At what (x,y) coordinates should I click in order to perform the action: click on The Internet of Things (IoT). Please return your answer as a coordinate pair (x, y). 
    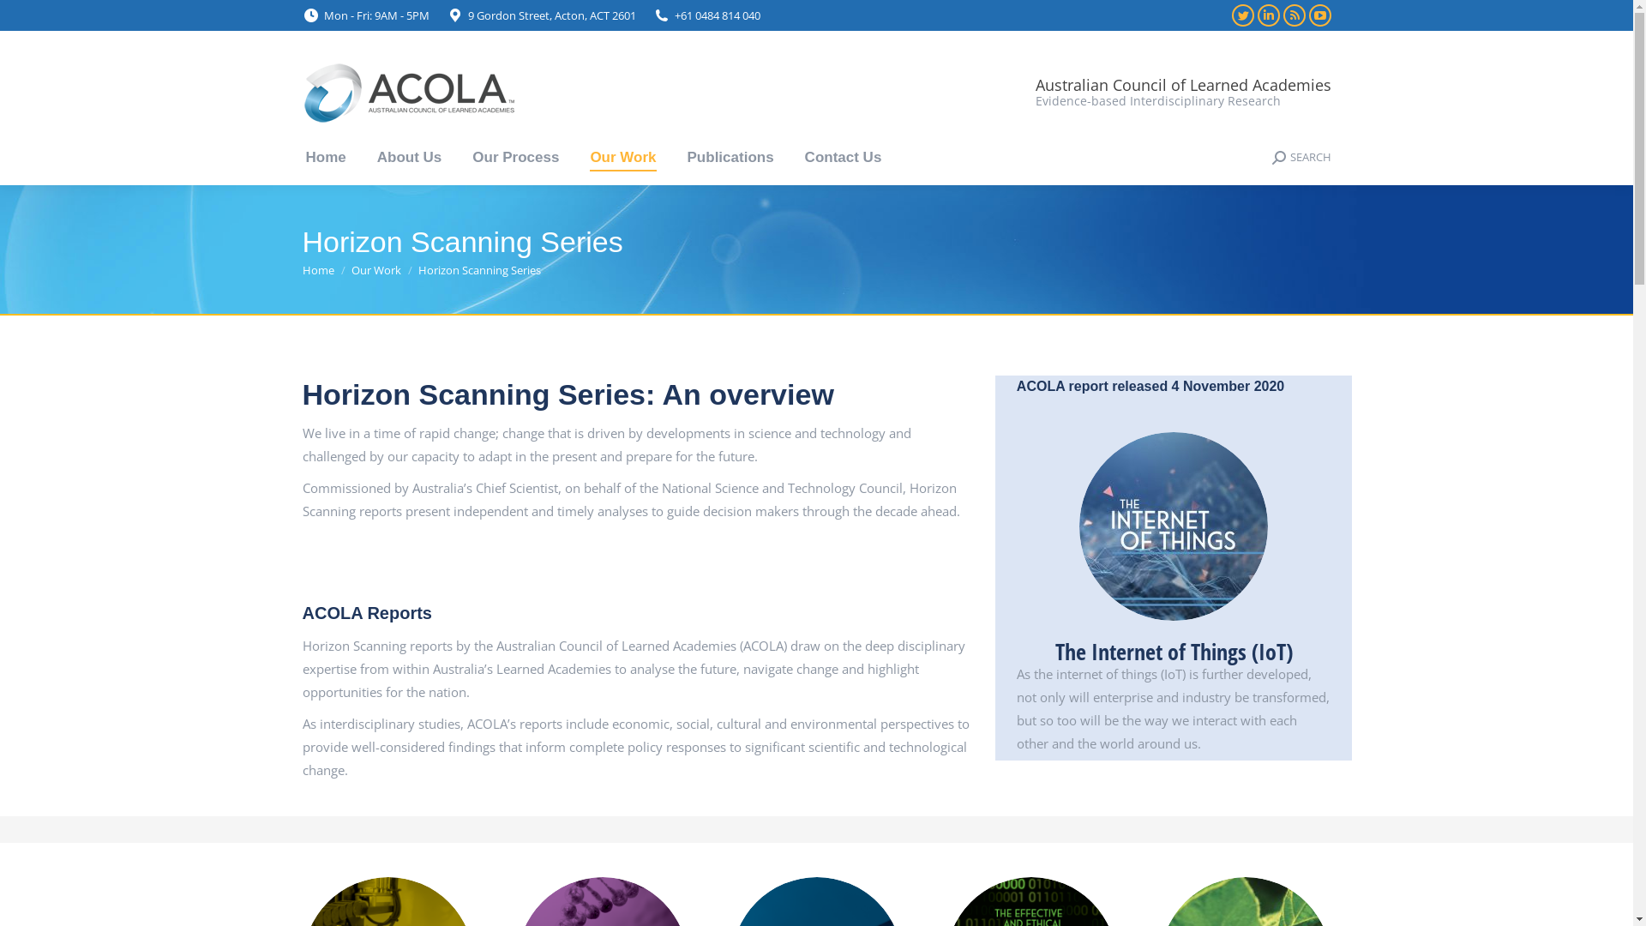
    Looking at the image, I should click on (1174, 652).